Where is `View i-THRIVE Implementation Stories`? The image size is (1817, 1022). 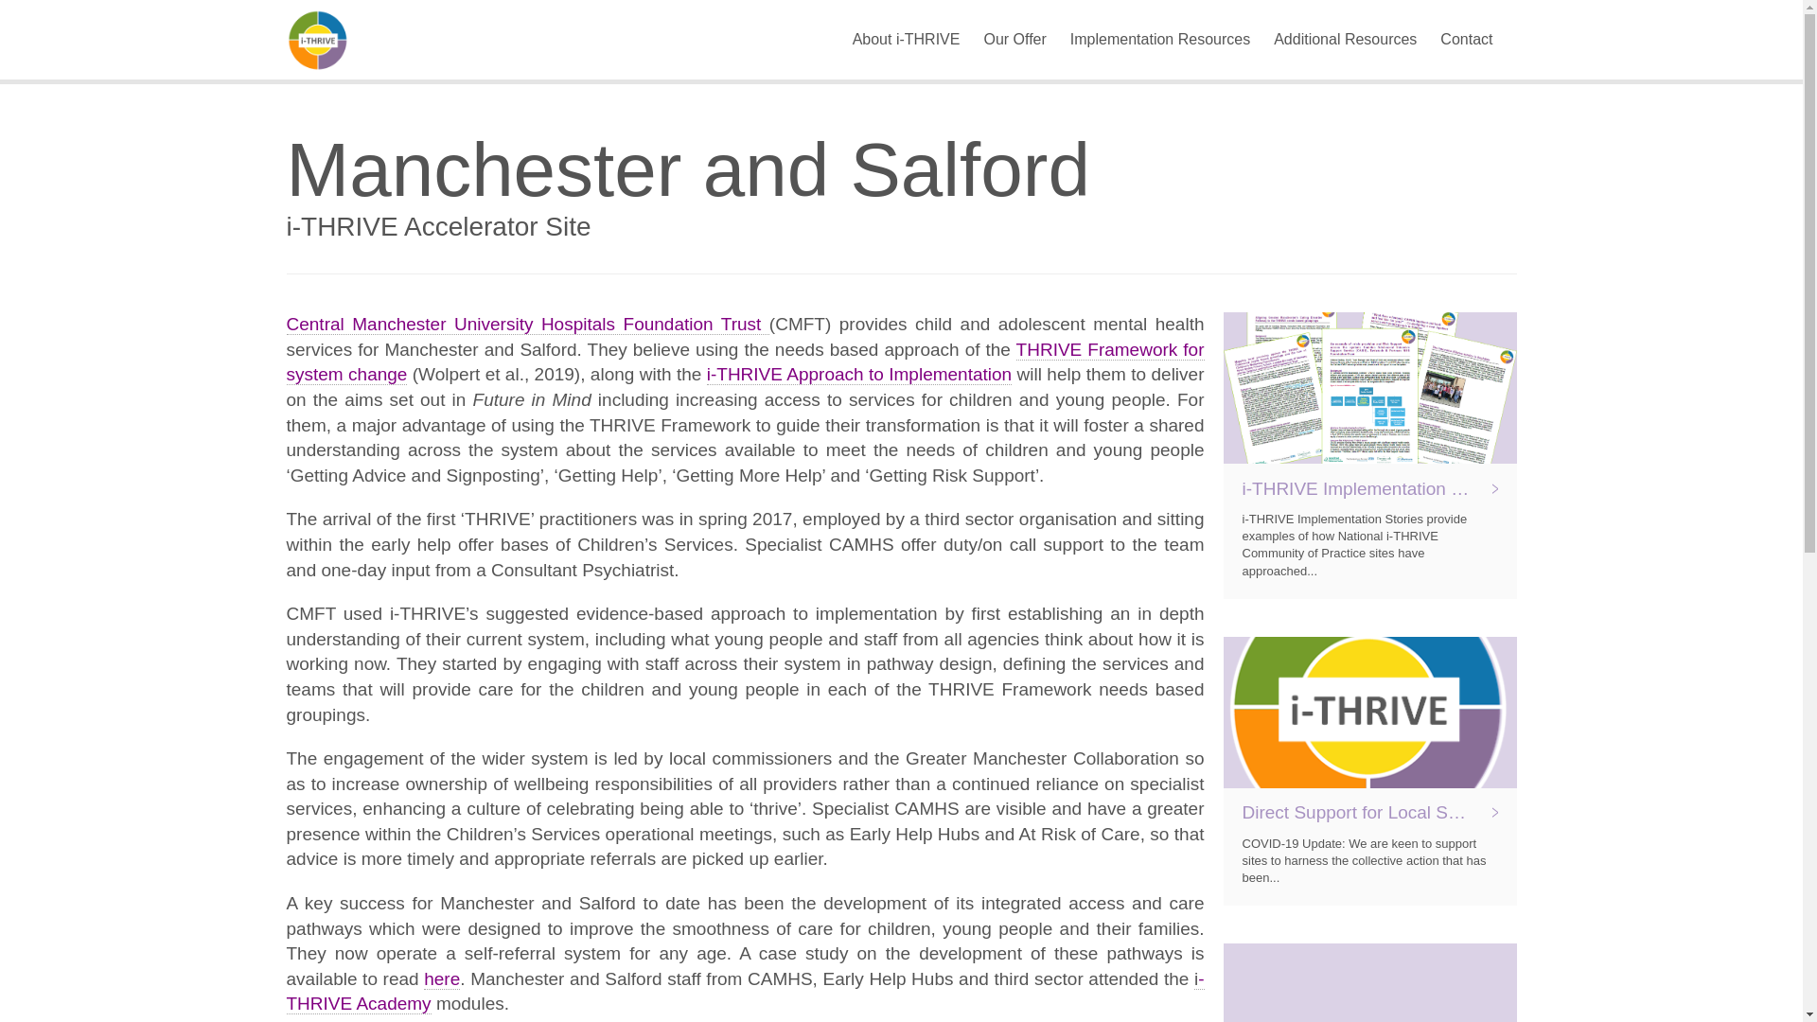 View i-THRIVE Implementation Stories is located at coordinates (1368, 455).